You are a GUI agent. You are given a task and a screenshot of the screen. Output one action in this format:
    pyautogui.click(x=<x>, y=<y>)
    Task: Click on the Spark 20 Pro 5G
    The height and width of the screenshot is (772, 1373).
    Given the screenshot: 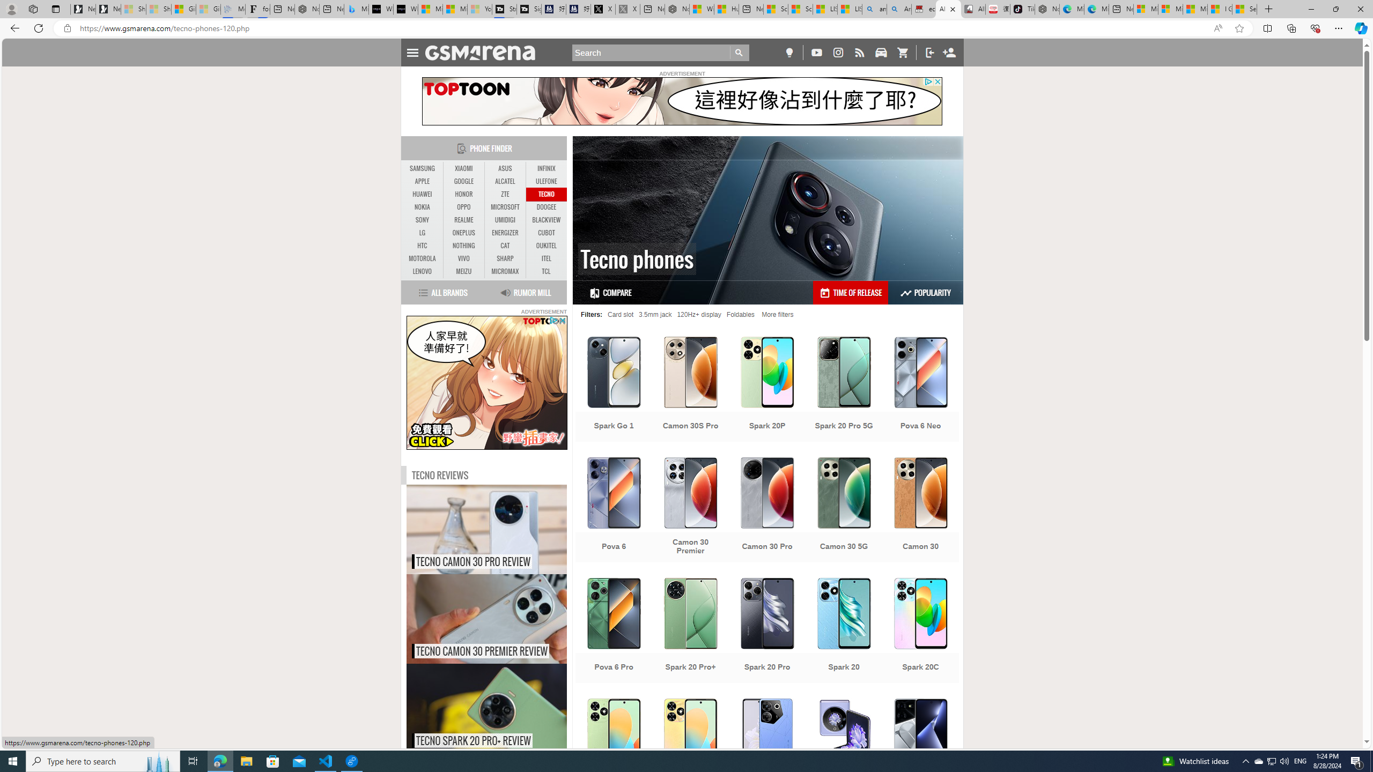 What is the action you would take?
    pyautogui.click(x=844, y=390)
    